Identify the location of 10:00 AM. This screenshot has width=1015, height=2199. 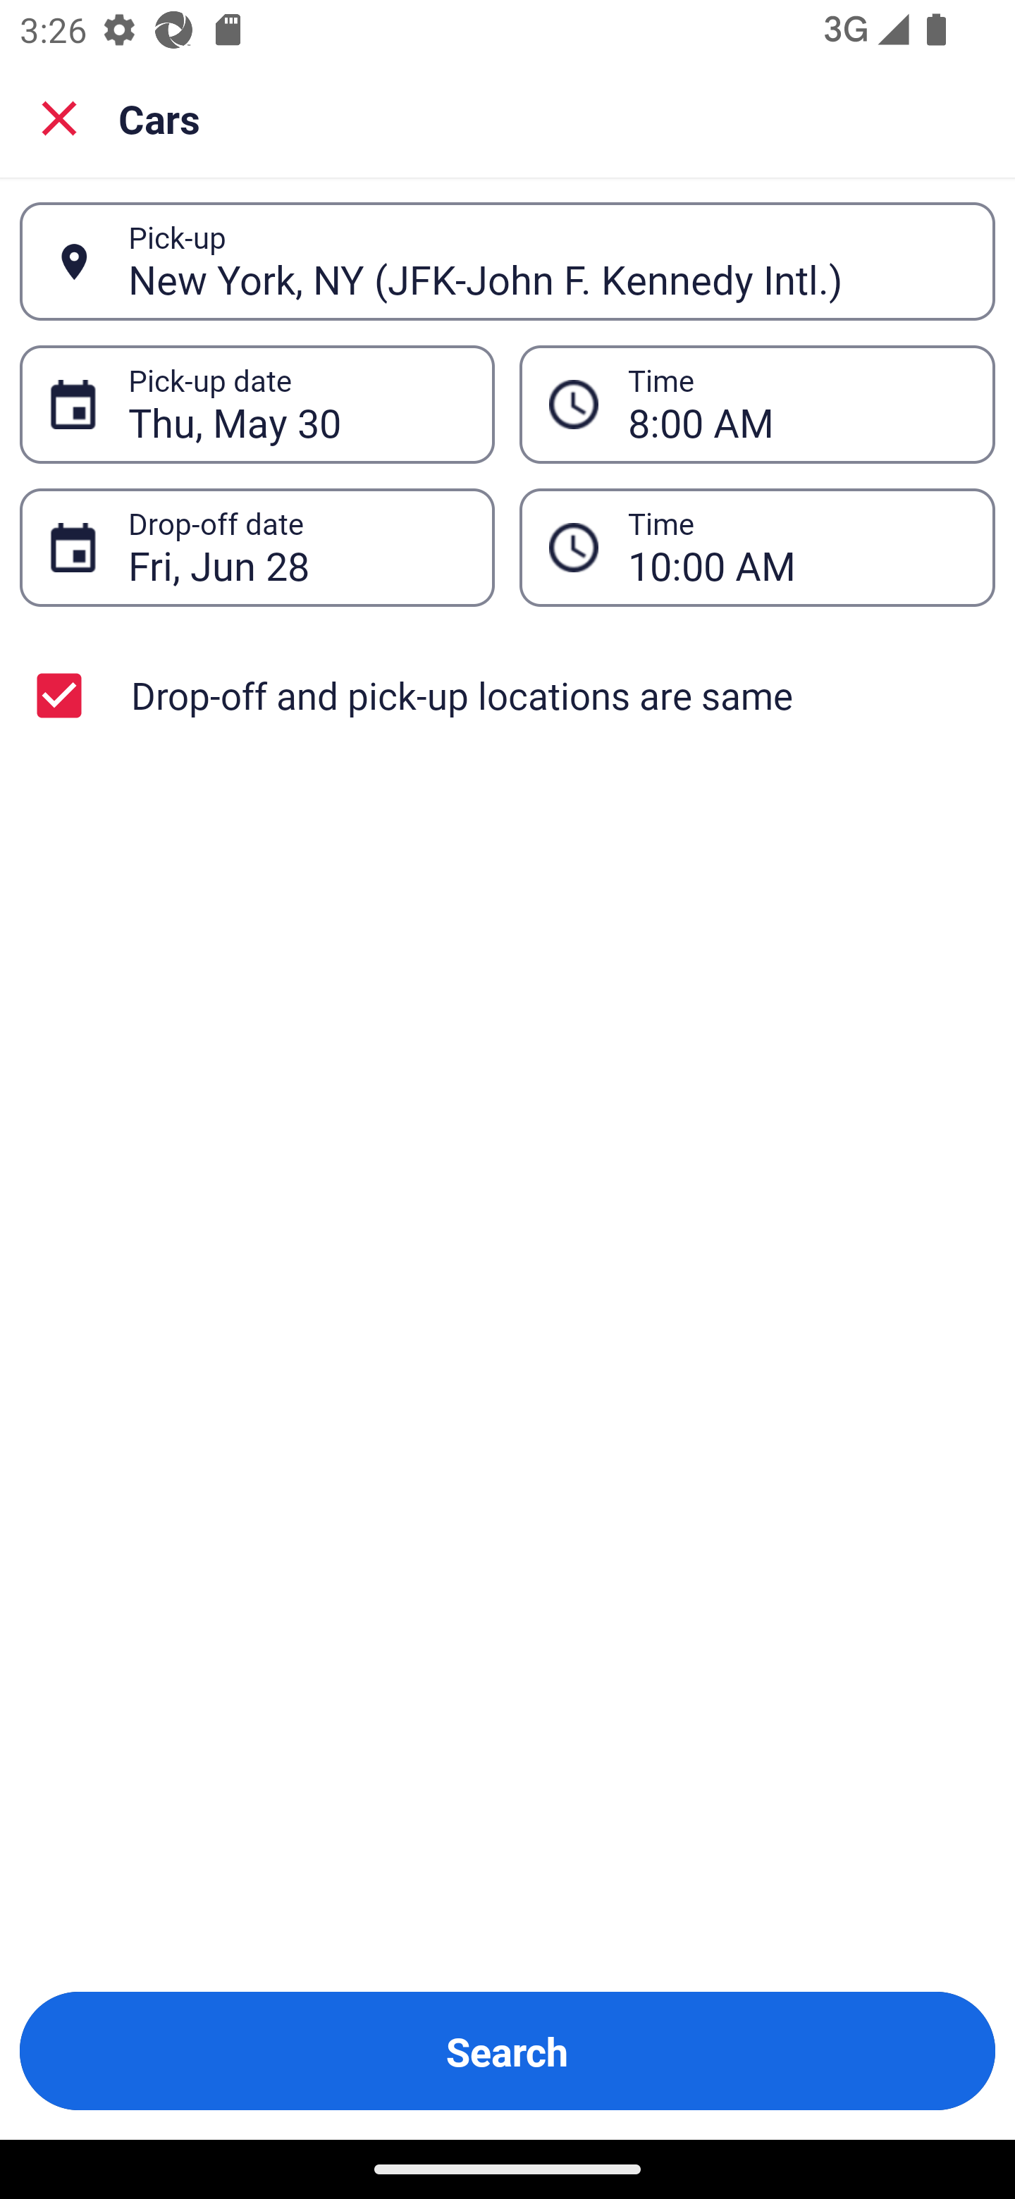
(796, 547).